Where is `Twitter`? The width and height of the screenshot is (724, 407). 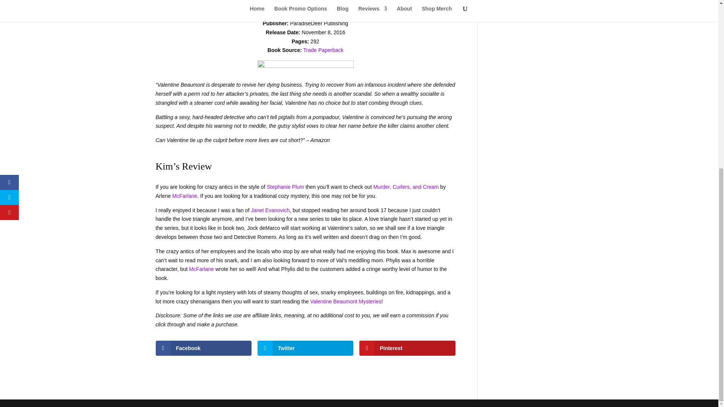
Twitter is located at coordinates (305, 348).